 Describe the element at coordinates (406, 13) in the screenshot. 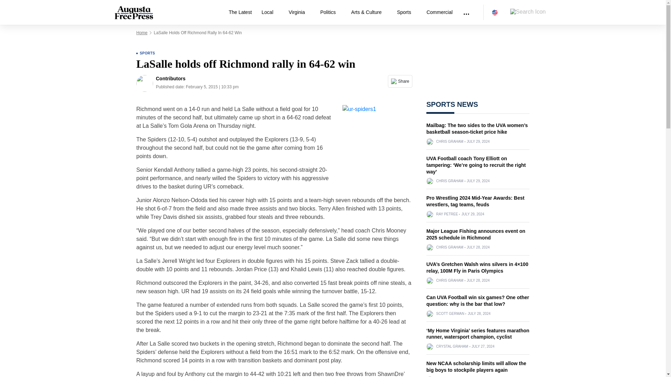

I see `Sports` at that location.